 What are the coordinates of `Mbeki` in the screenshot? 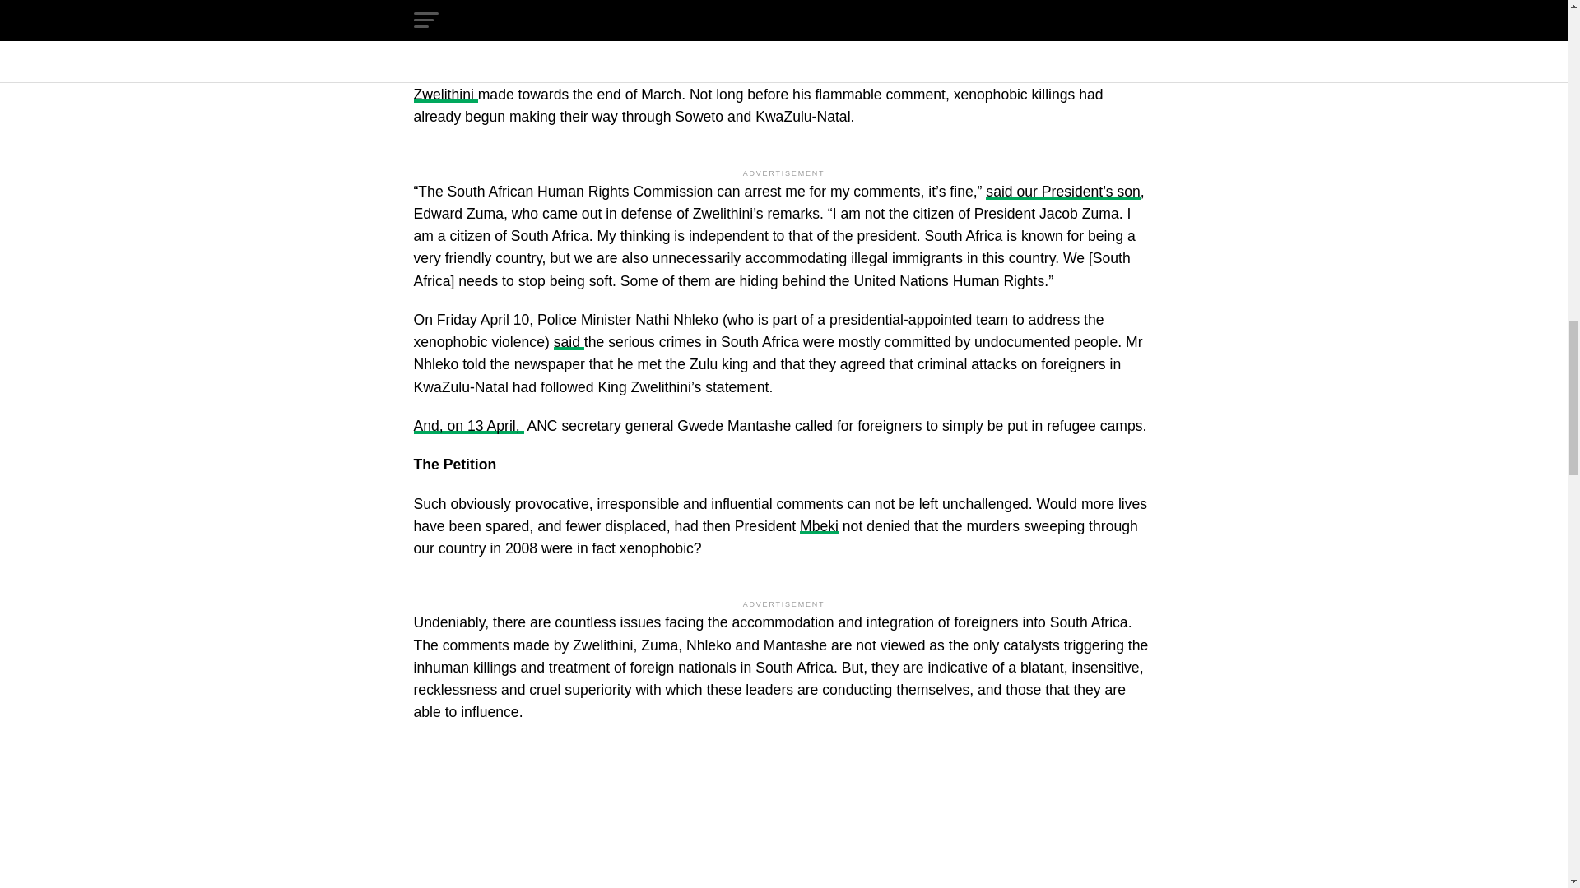 It's located at (819, 526).